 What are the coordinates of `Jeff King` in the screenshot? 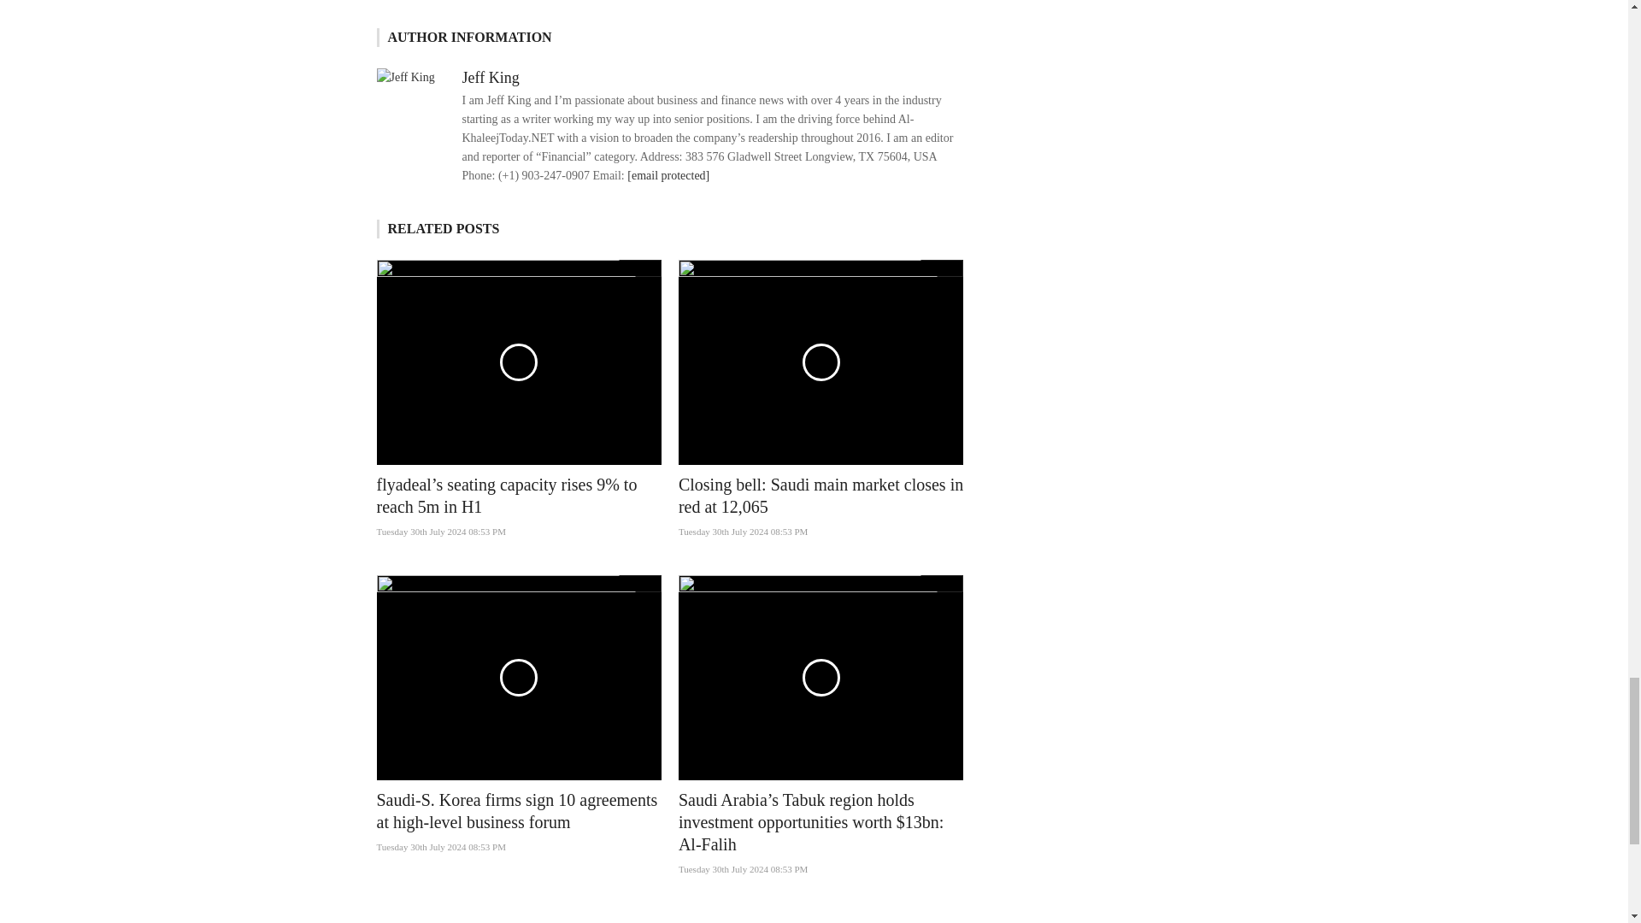 It's located at (489, 77).